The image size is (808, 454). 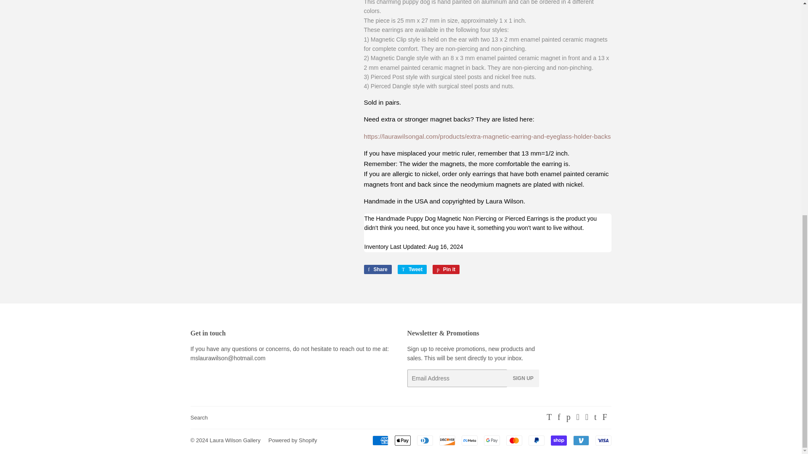 What do you see at coordinates (412, 269) in the screenshot?
I see `Tweet on Twitter` at bounding box center [412, 269].